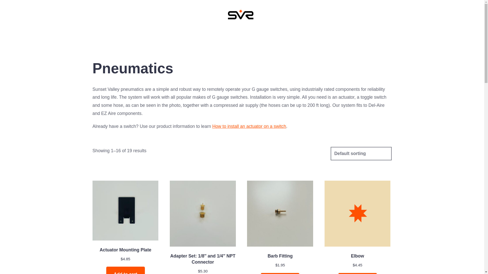 The image size is (488, 274). Describe the element at coordinates (240, 24) in the screenshot. I see `Sunset Valley Railroad` at that location.